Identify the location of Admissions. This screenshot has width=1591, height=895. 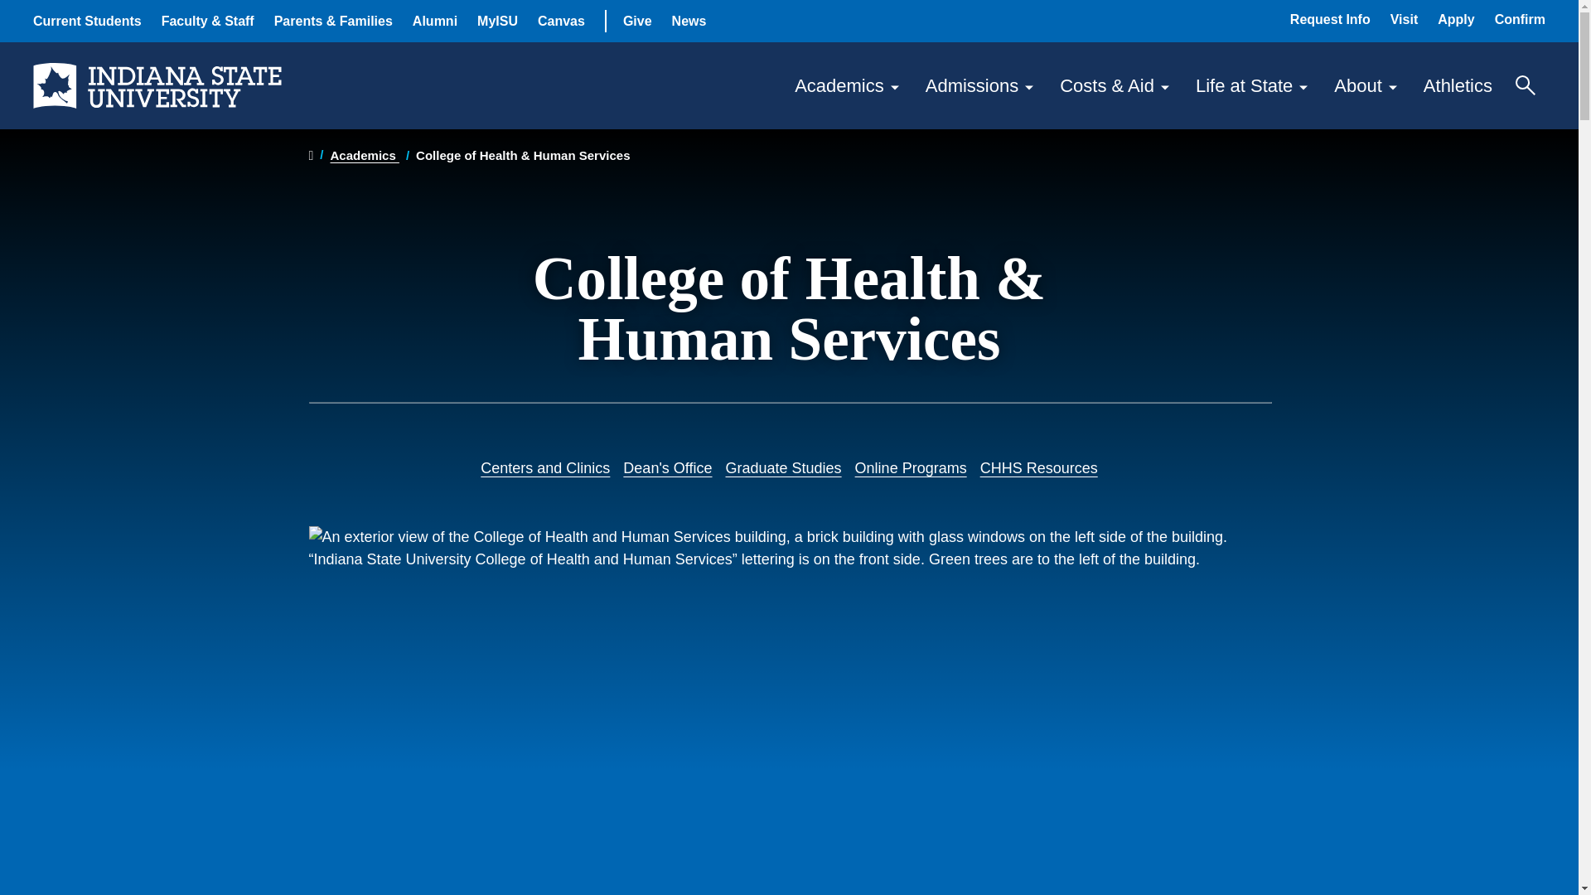
(979, 85).